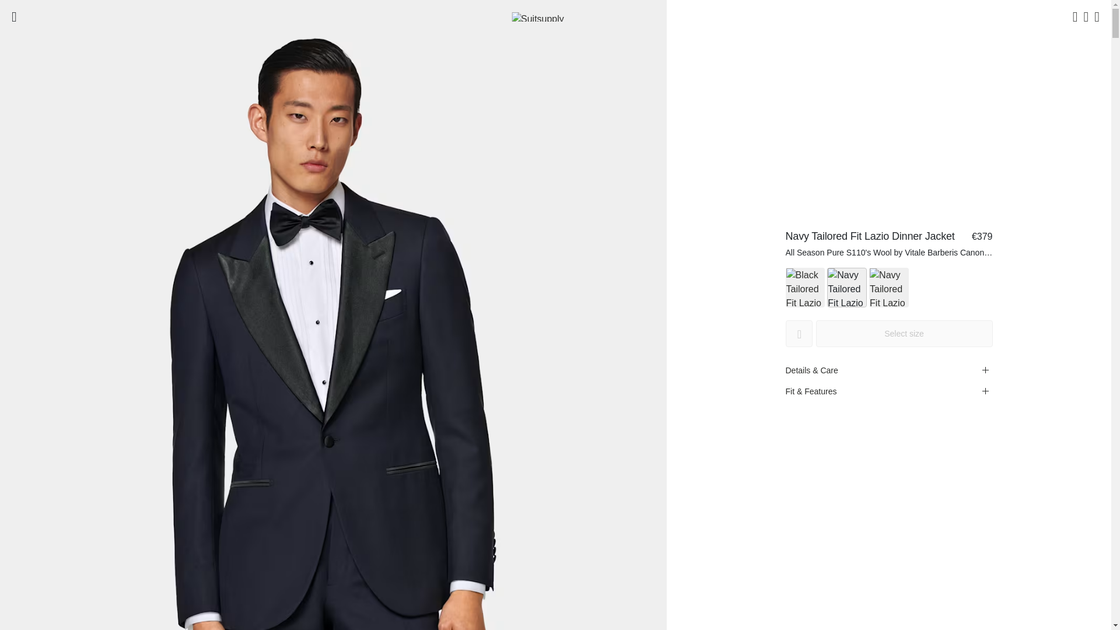  I want to click on Suitsupply Home, so click(555, 16).